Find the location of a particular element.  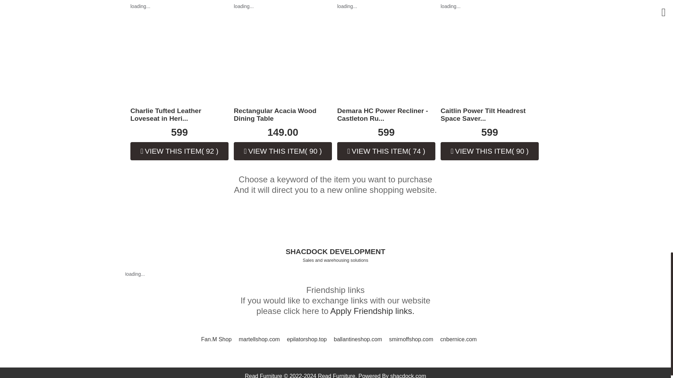

Friendship links is located at coordinates (372, 311).